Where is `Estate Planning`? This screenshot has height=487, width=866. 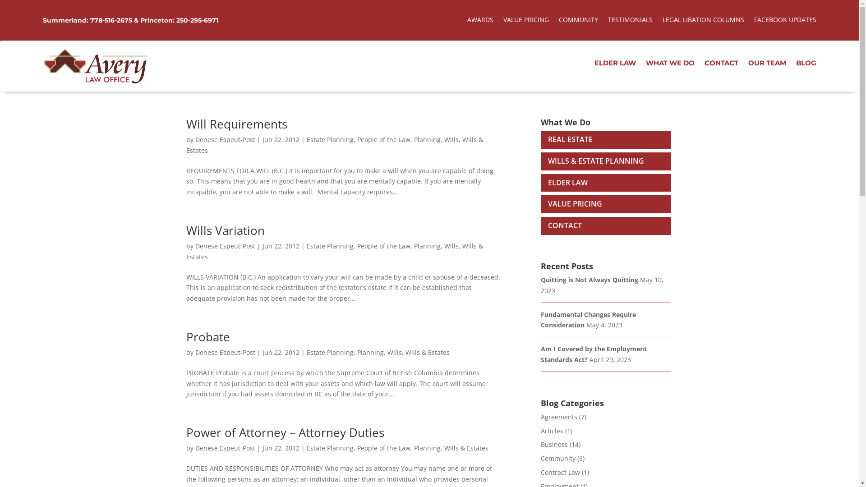 Estate Planning is located at coordinates (330, 353).